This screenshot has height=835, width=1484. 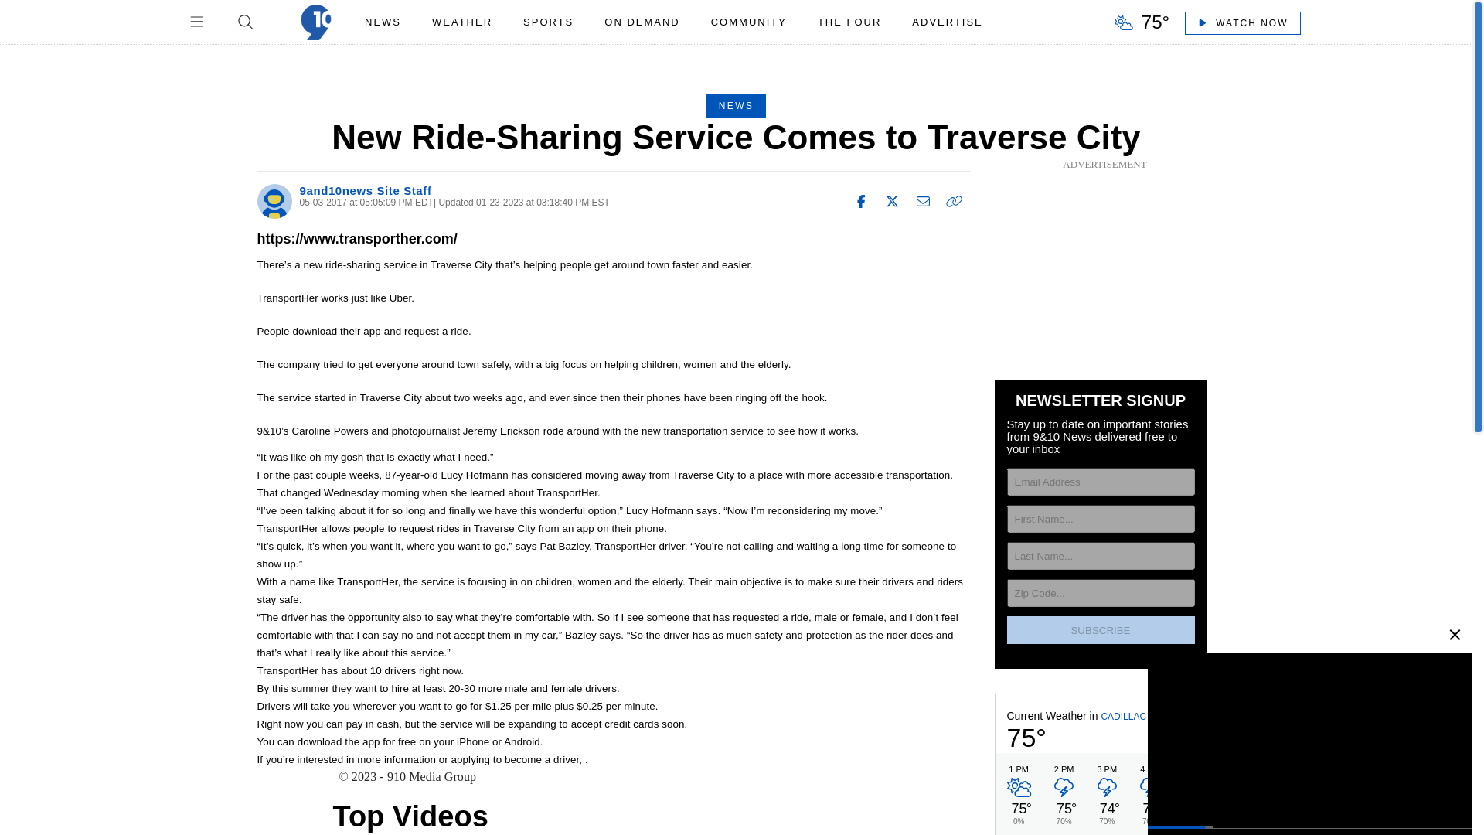 I want to click on subscribe, so click(x=1100, y=629).